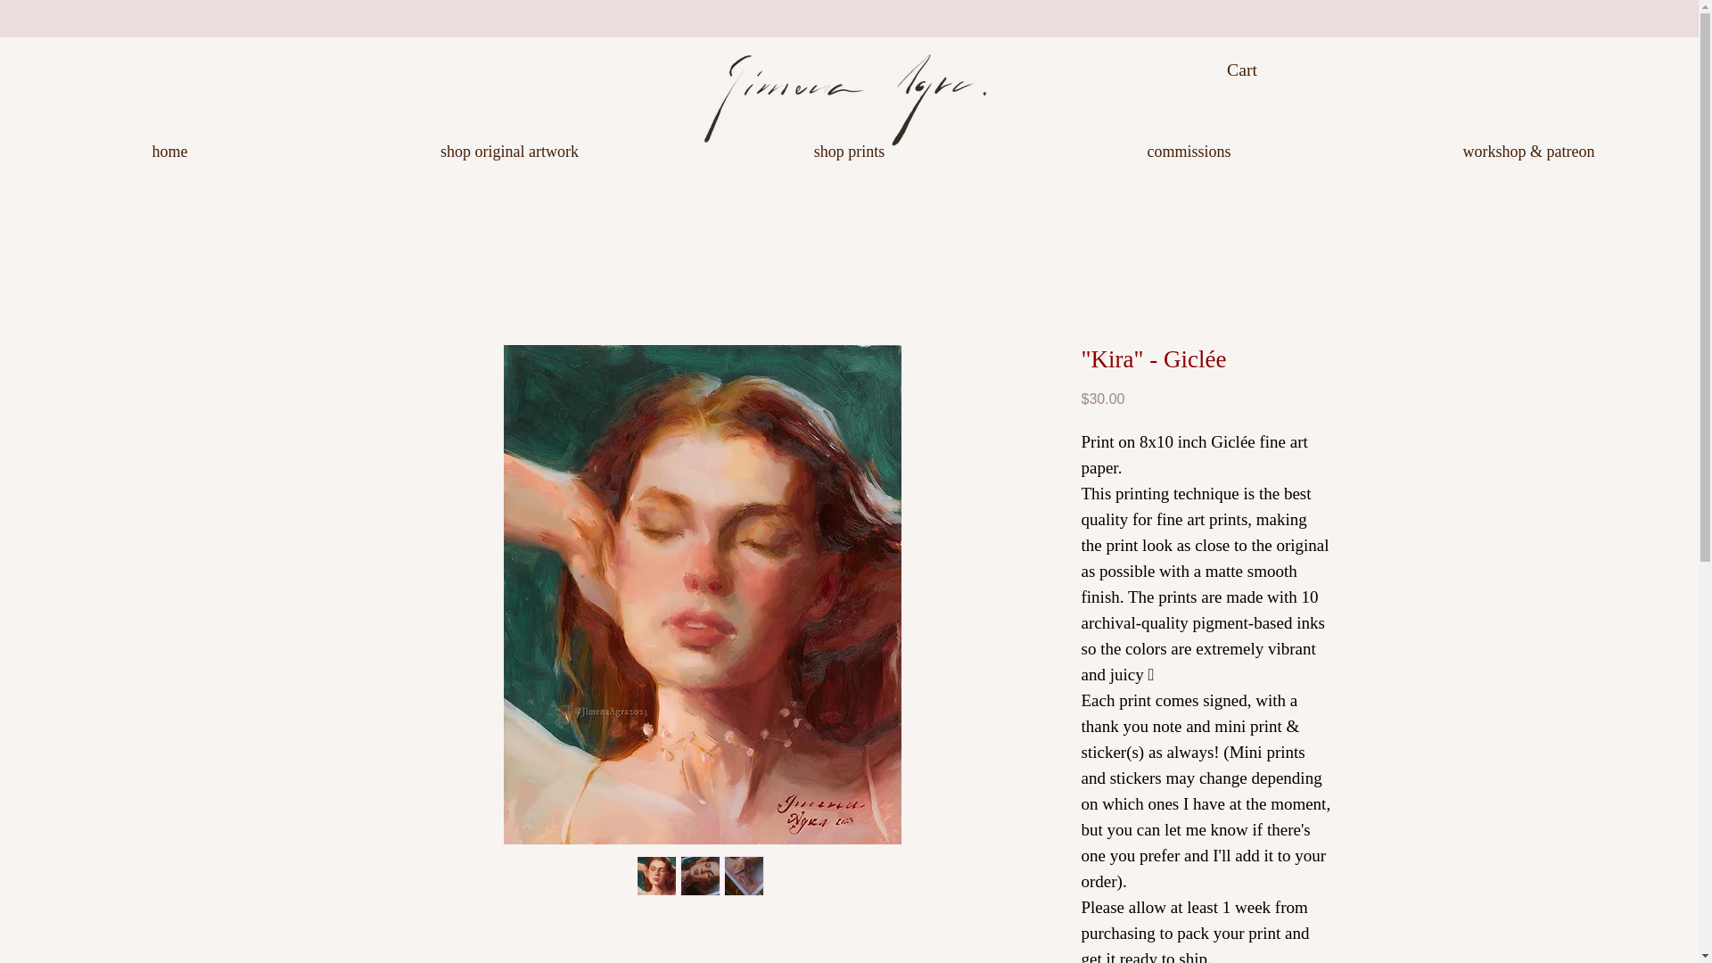 This screenshot has height=963, width=1712. Describe the element at coordinates (1257, 70) in the screenshot. I see `Cart` at that location.